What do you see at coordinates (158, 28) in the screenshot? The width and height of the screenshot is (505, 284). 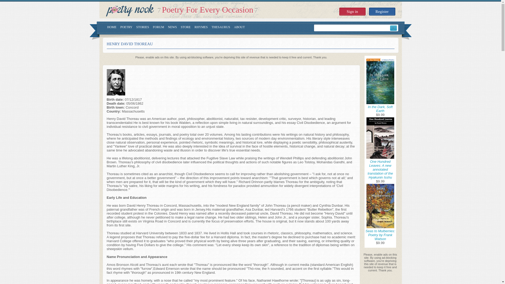 I see `FORUM` at bounding box center [158, 28].